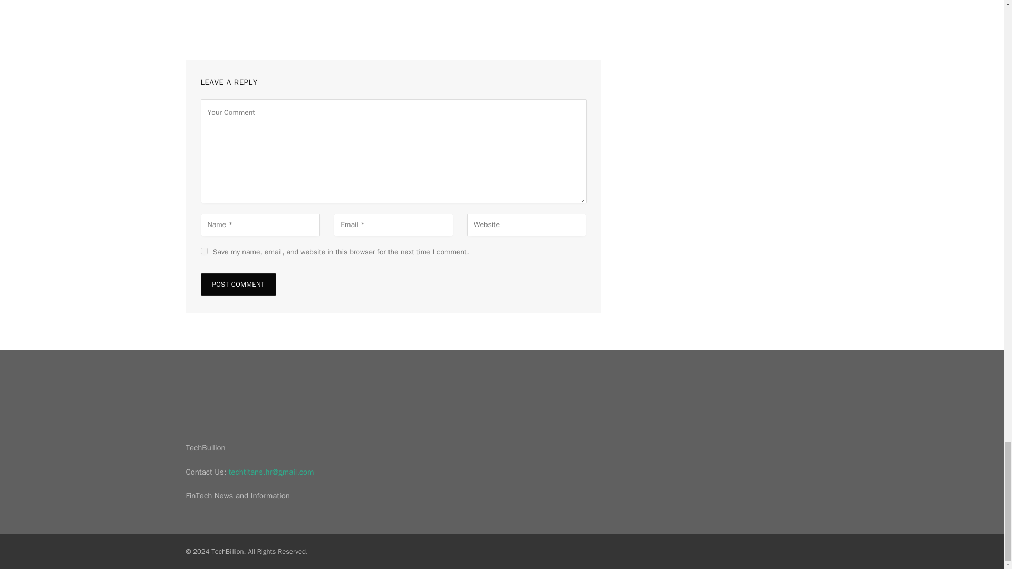 This screenshot has width=1012, height=569. I want to click on Post Comment, so click(238, 284).